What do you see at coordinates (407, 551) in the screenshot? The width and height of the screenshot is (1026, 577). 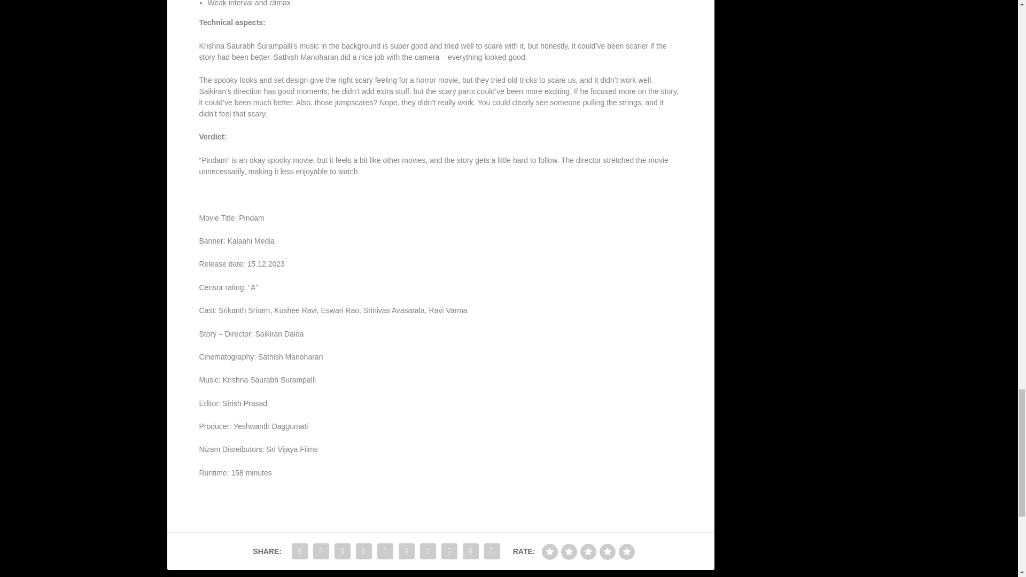 I see `Share "Pindam Movie Review" via LinkedIn` at bounding box center [407, 551].